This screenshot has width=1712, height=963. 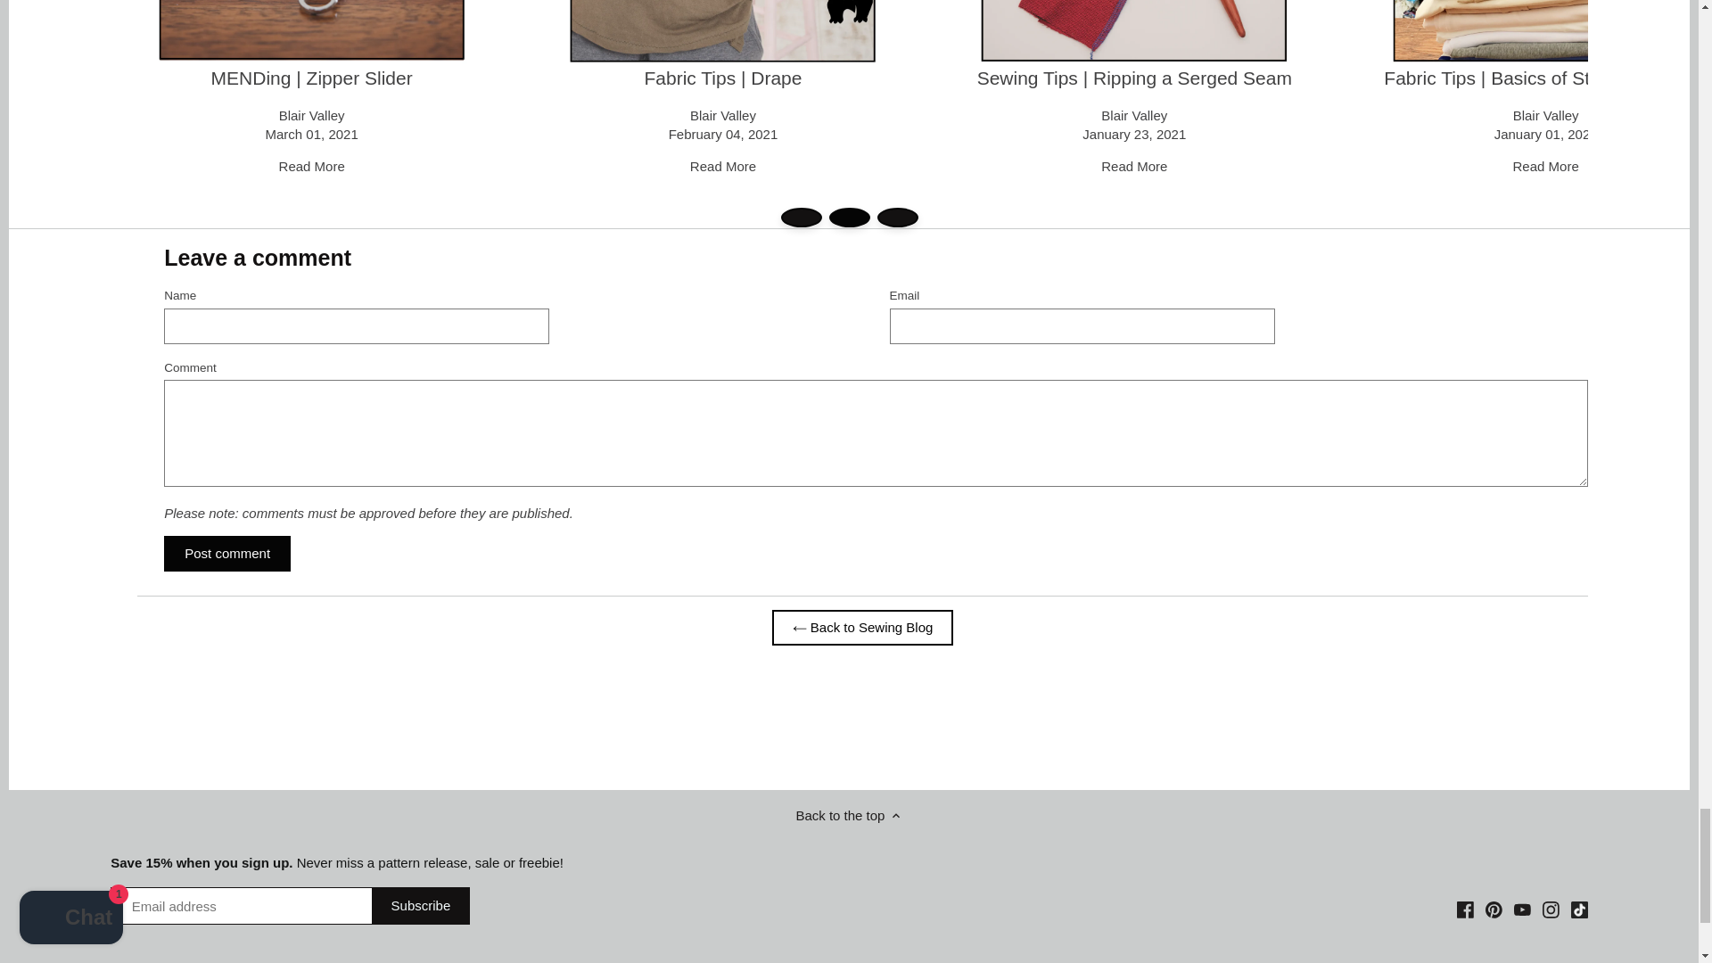 What do you see at coordinates (1493, 909) in the screenshot?
I see `Pinterest` at bounding box center [1493, 909].